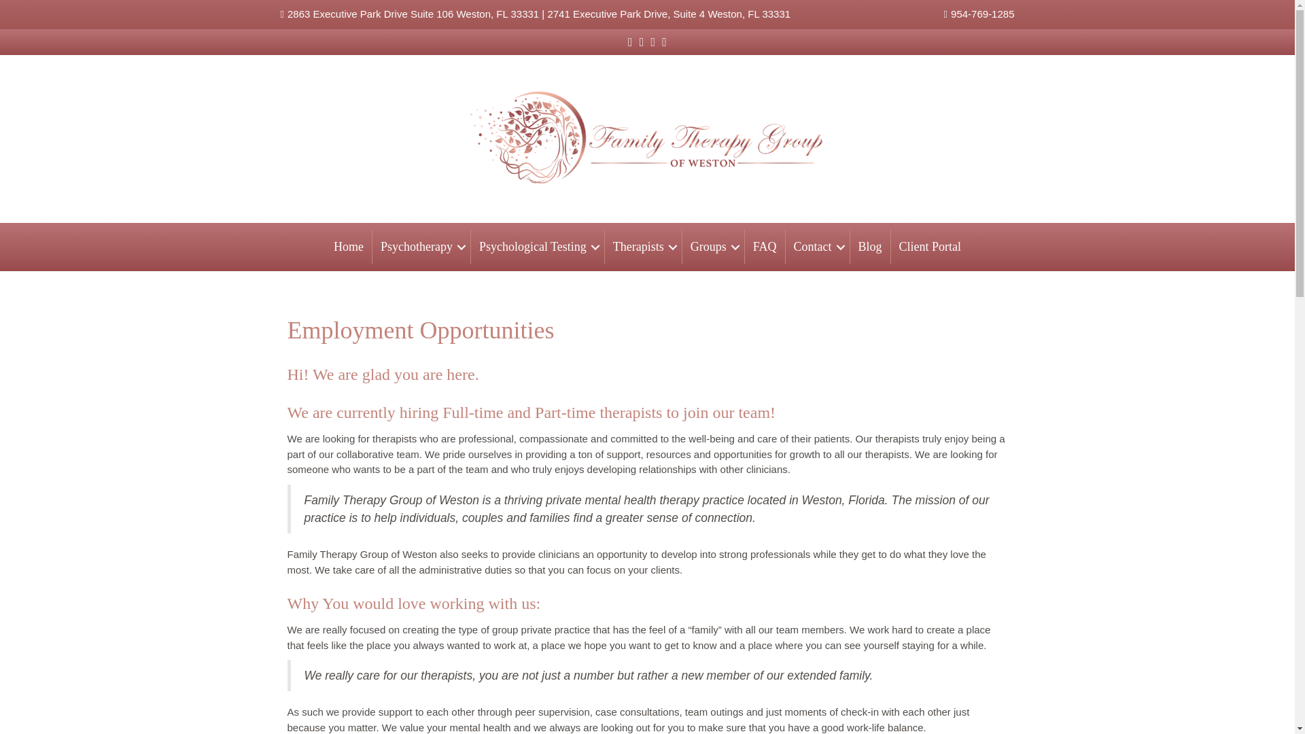  Describe the element at coordinates (537, 247) in the screenshot. I see `Psychological Testing` at that location.